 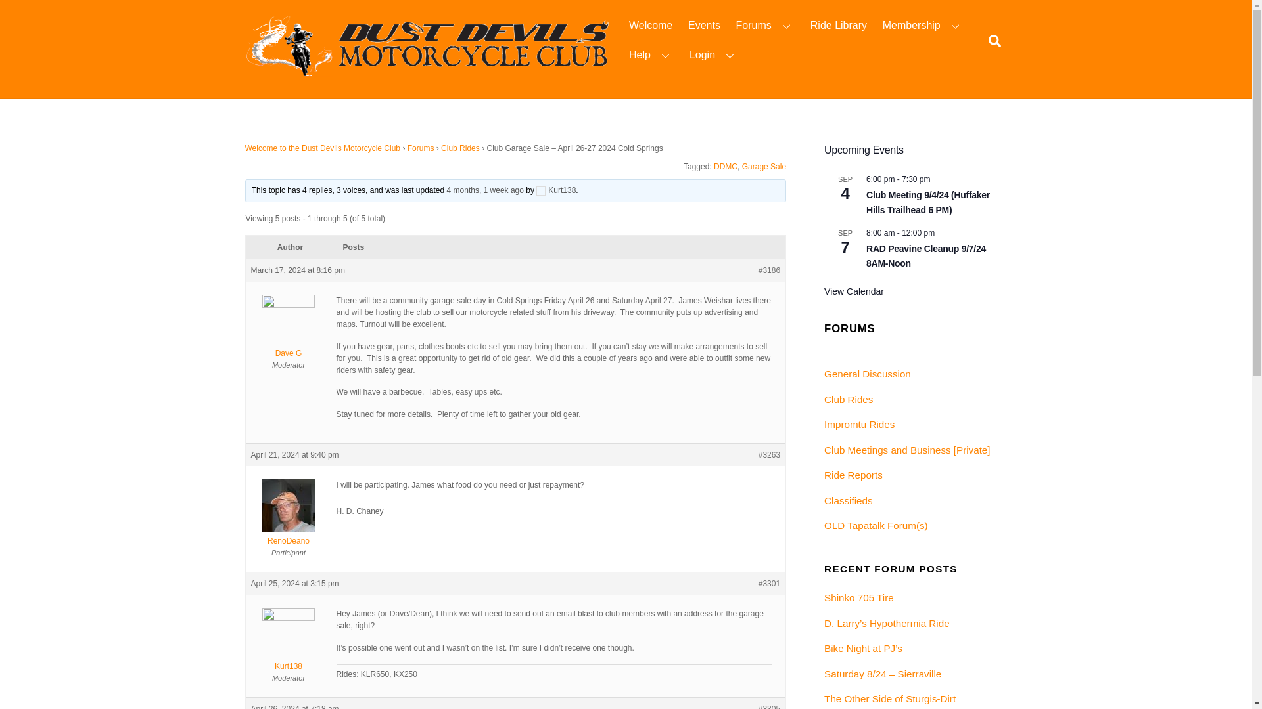 What do you see at coordinates (429, 74) in the screenshot?
I see `Dust Devils Motorcycle Club` at bounding box center [429, 74].